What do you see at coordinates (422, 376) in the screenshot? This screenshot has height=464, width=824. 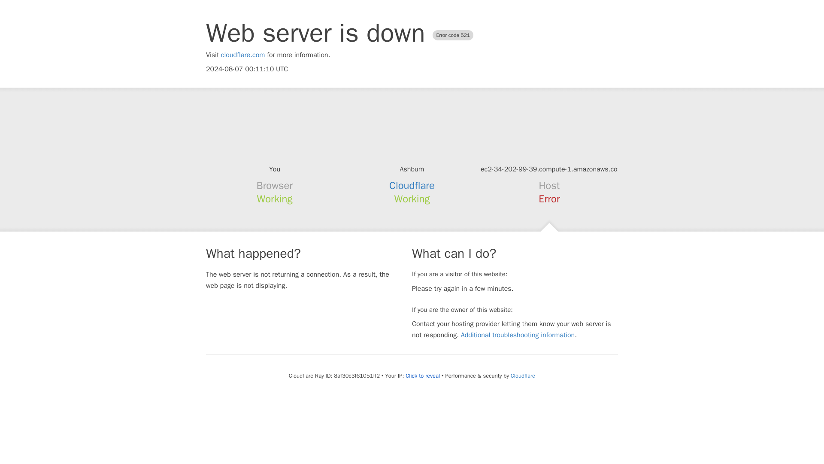 I see `Click to reveal` at bounding box center [422, 376].